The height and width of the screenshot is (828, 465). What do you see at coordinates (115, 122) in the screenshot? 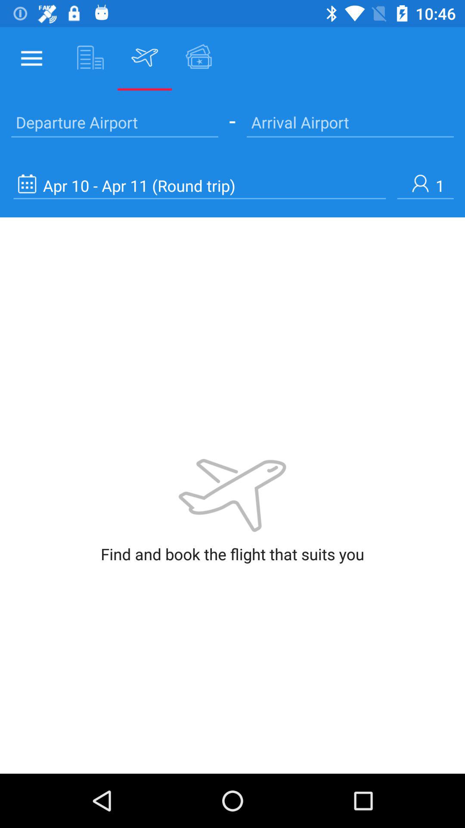
I see `click on the text departure airport` at bounding box center [115, 122].